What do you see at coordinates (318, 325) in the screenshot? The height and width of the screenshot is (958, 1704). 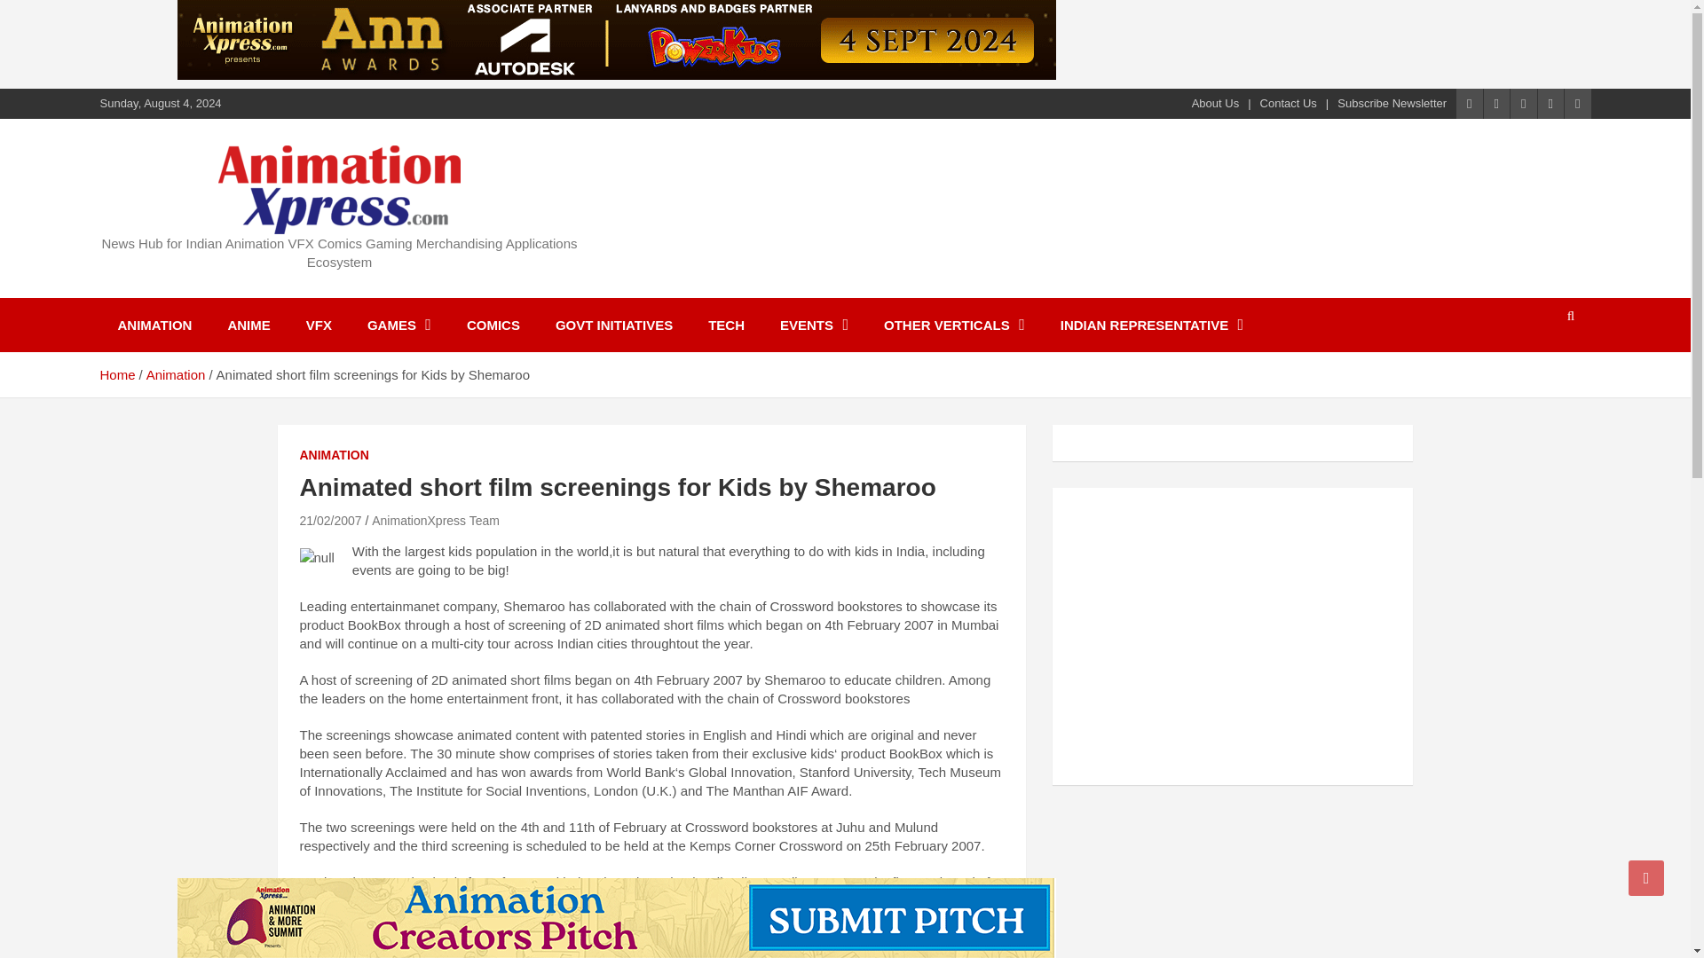 I see `VFX` at bounding box center [318, 325].